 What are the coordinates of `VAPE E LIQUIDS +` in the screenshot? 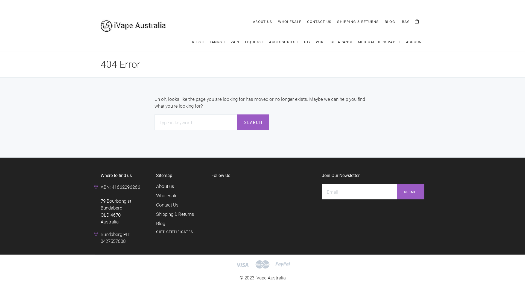 It's located at (247, 42).